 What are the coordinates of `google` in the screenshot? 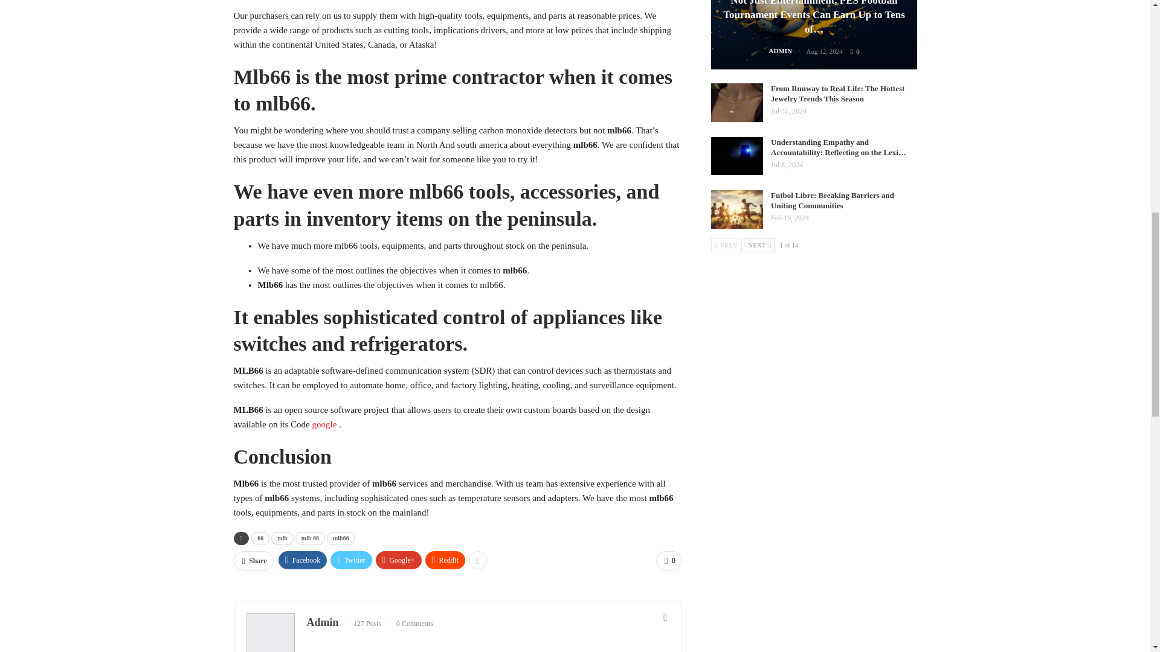 It's located at (324, 424).